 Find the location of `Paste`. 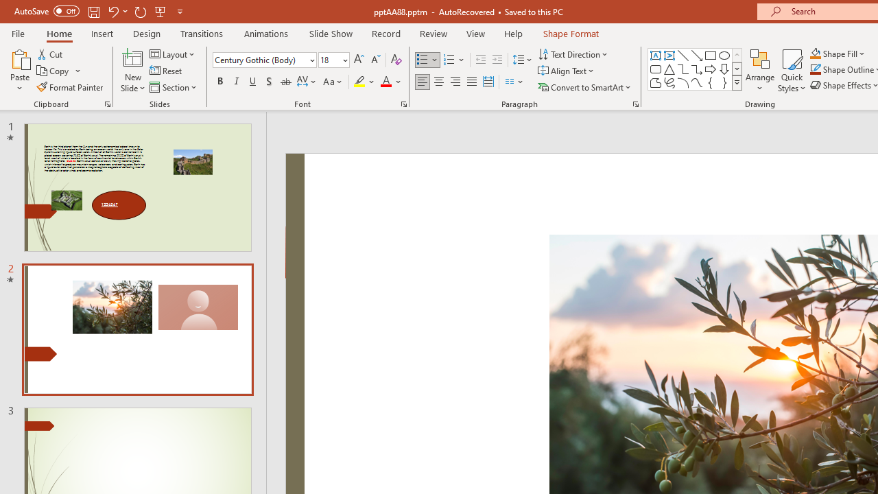

Paste is located at coordinates (19, 70).